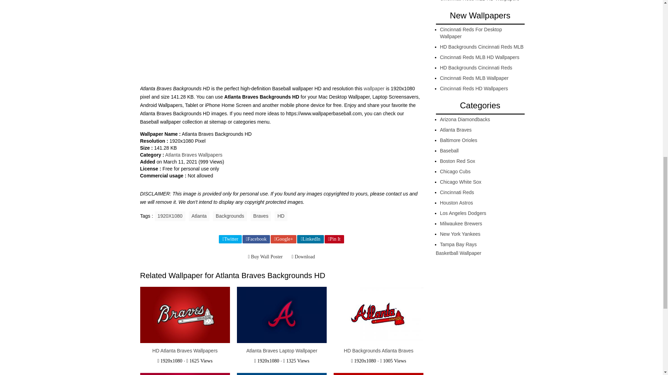 This screenshot has height=375, width=668. Describe the element at coordinates (379, 351) in the screenshot. I see `HD Backgrounds Atlanta Braves` at that location.